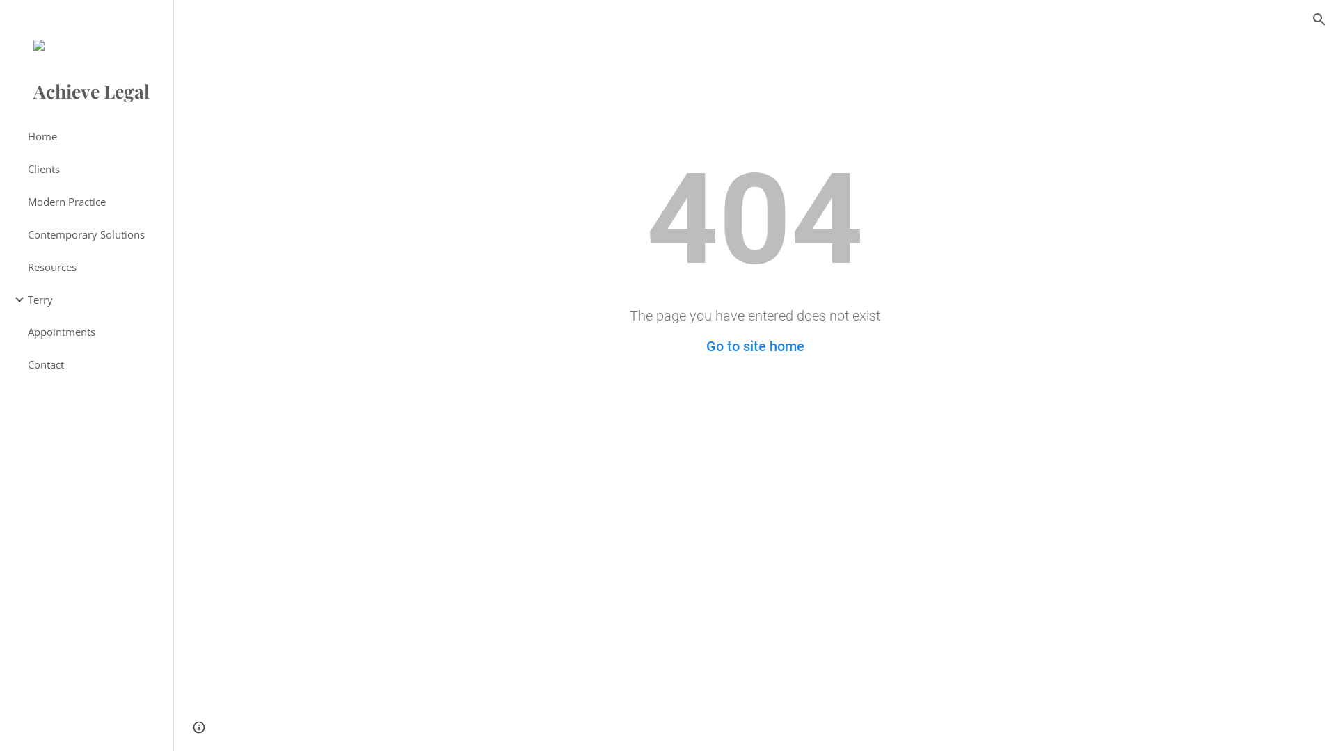 This screenshot has width=1336, height=751. Describe the element at coordinates (86, 95) in the screenshot. I see `Achieve Legal` at that location.